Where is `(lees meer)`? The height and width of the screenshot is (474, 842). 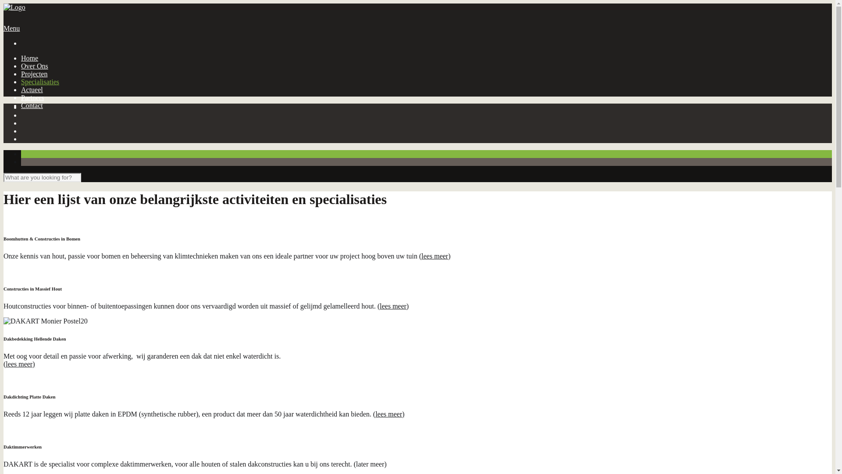 (lees meer) is located at coordinates (389, 414).